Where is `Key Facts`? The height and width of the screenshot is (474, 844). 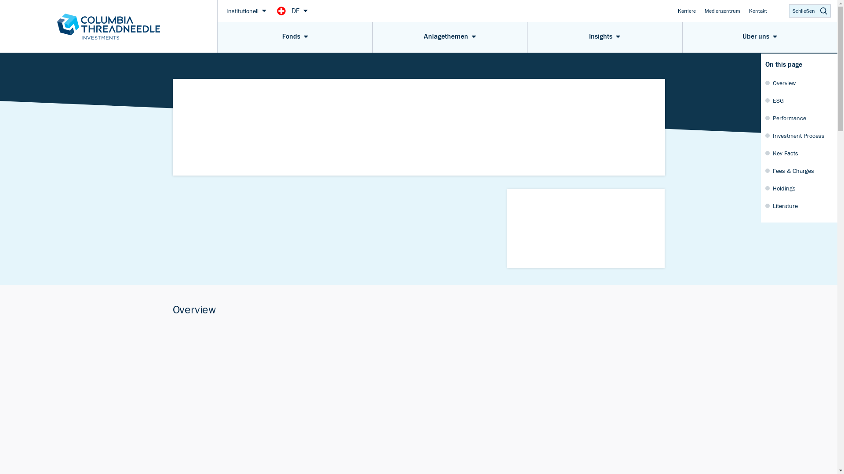
Key Facts is located at coordinates (799, 153).